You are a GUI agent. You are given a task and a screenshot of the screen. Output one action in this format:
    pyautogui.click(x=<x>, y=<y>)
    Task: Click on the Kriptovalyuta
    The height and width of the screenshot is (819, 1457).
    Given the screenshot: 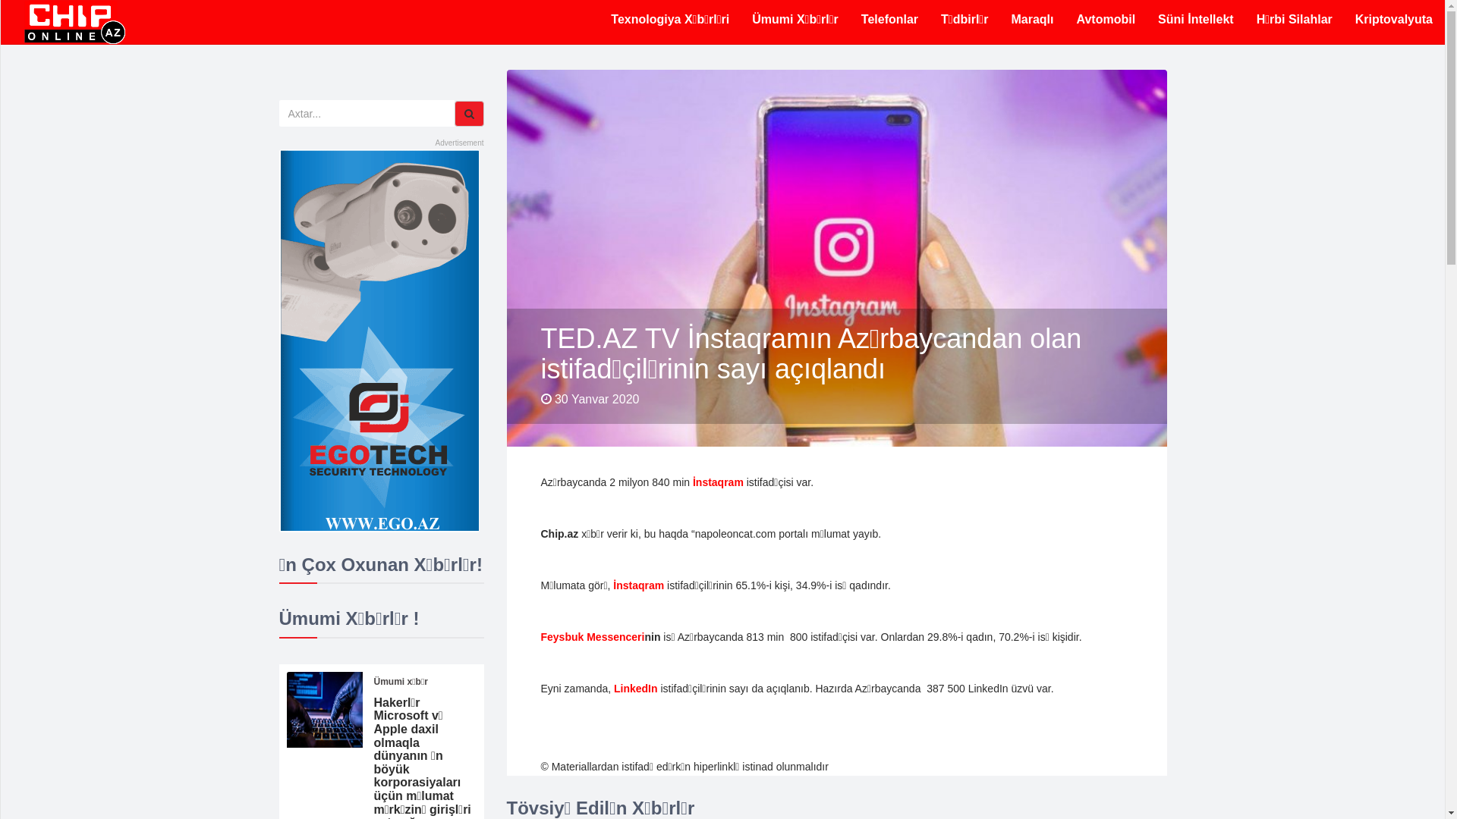 What is the action you would take?
    pyautogui.click(x=1394, y=20)
    